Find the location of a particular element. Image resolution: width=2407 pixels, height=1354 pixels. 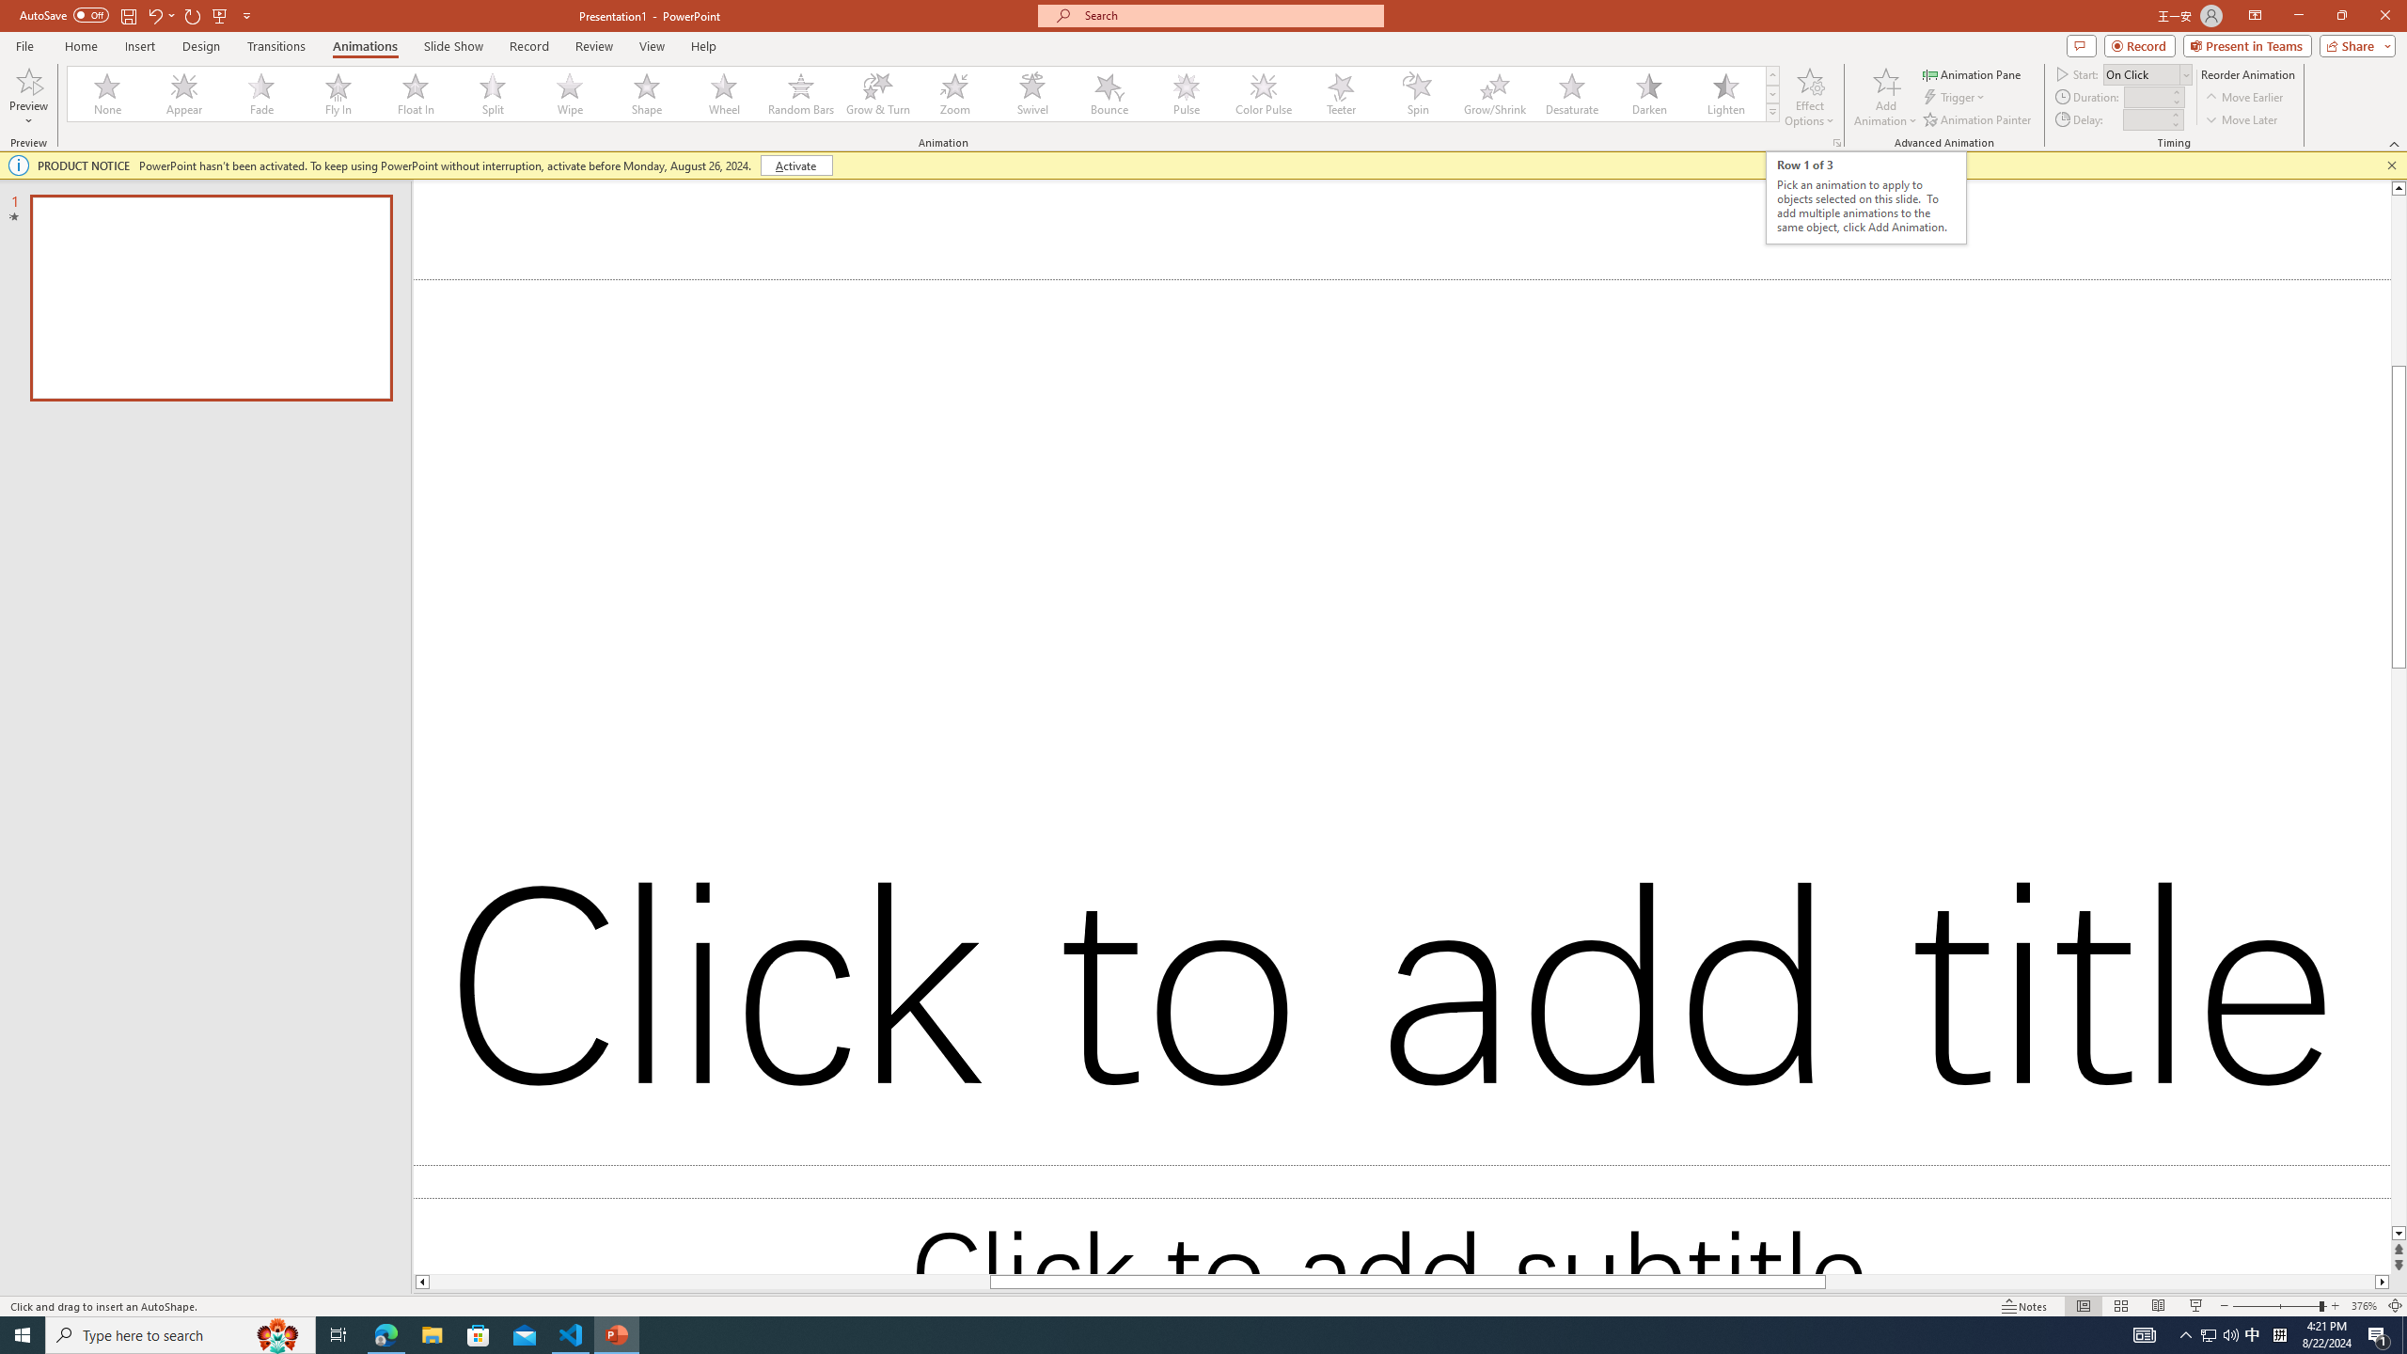

Darken is located at coordinates (1648, 94).